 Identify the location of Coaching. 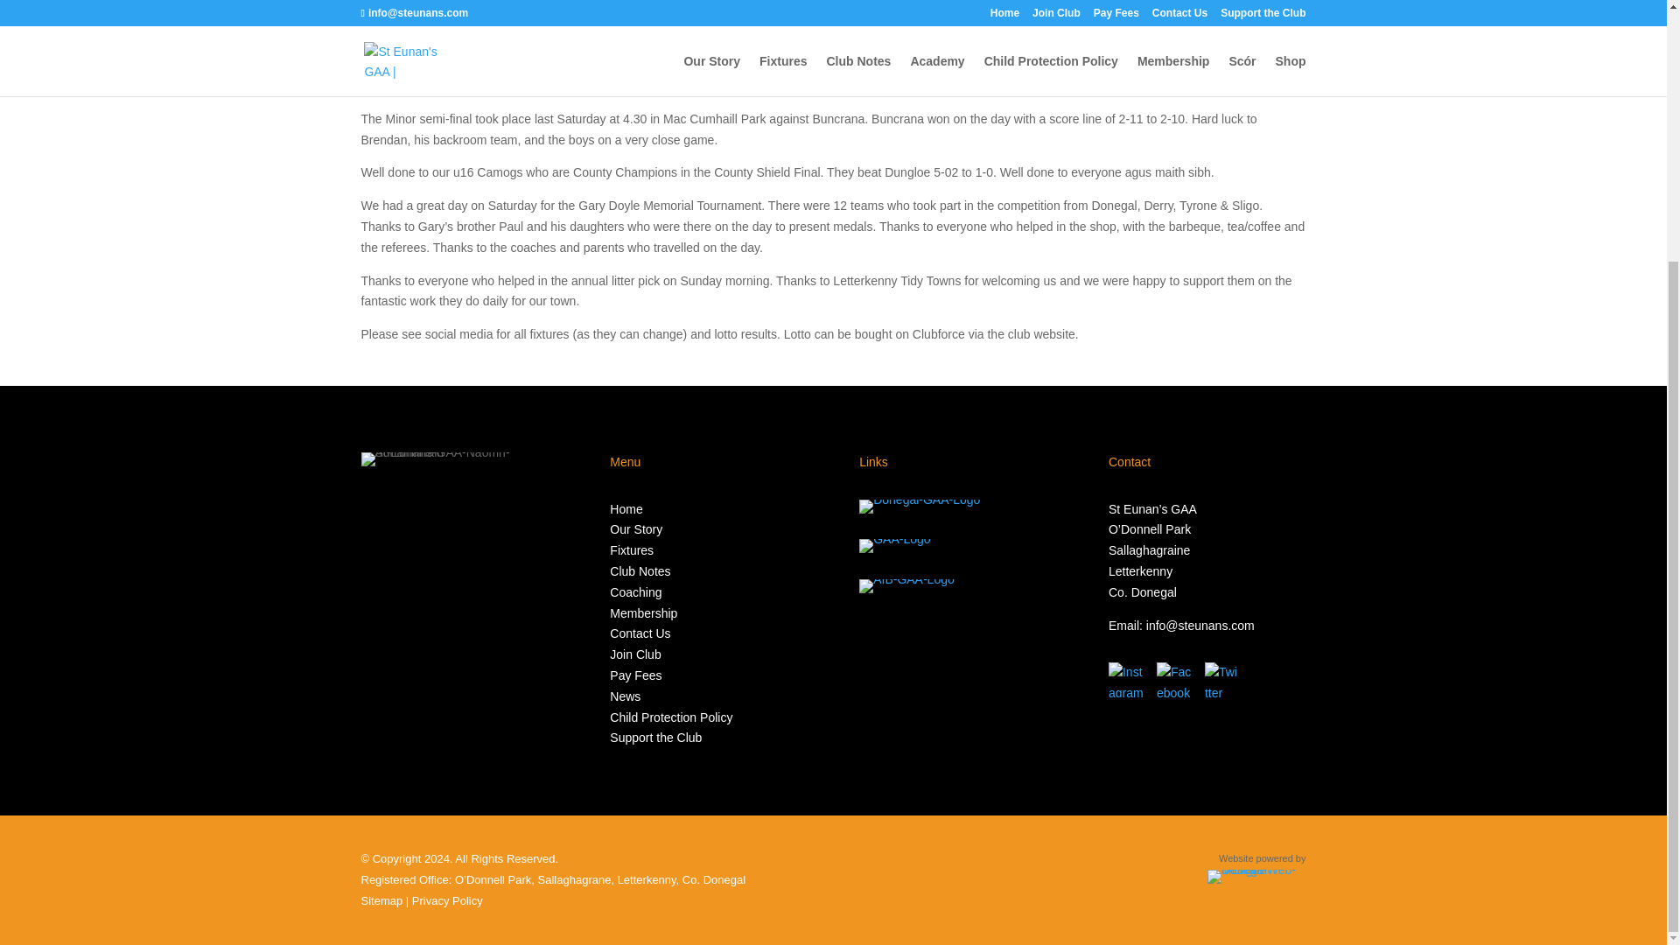
(635, 591).